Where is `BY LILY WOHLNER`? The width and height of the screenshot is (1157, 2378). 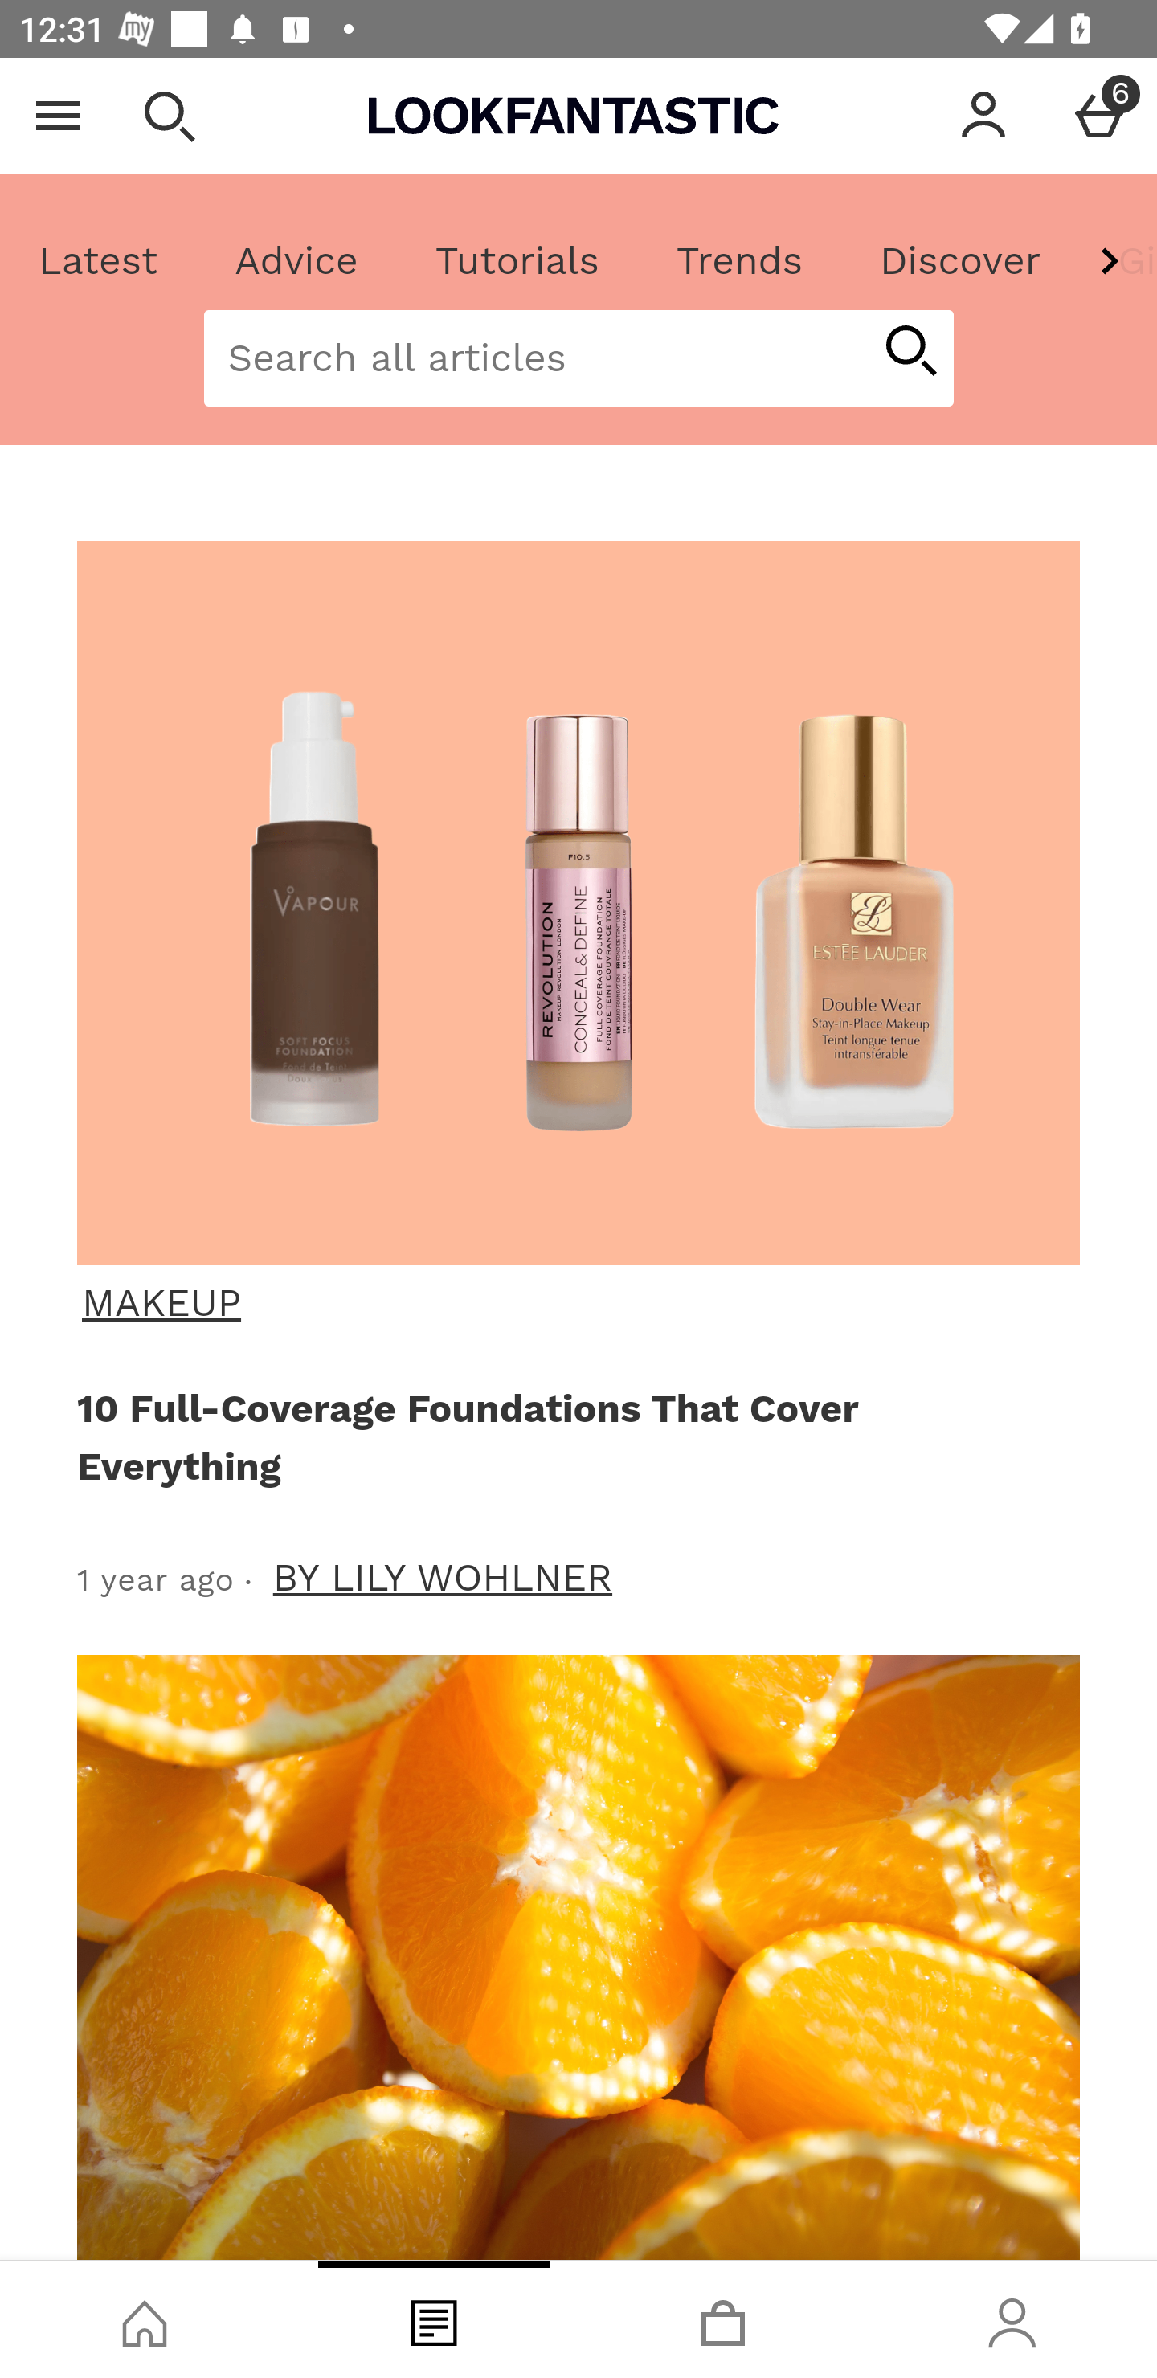 BY LILY WOHLNER is located at coordinates (444, 1578).